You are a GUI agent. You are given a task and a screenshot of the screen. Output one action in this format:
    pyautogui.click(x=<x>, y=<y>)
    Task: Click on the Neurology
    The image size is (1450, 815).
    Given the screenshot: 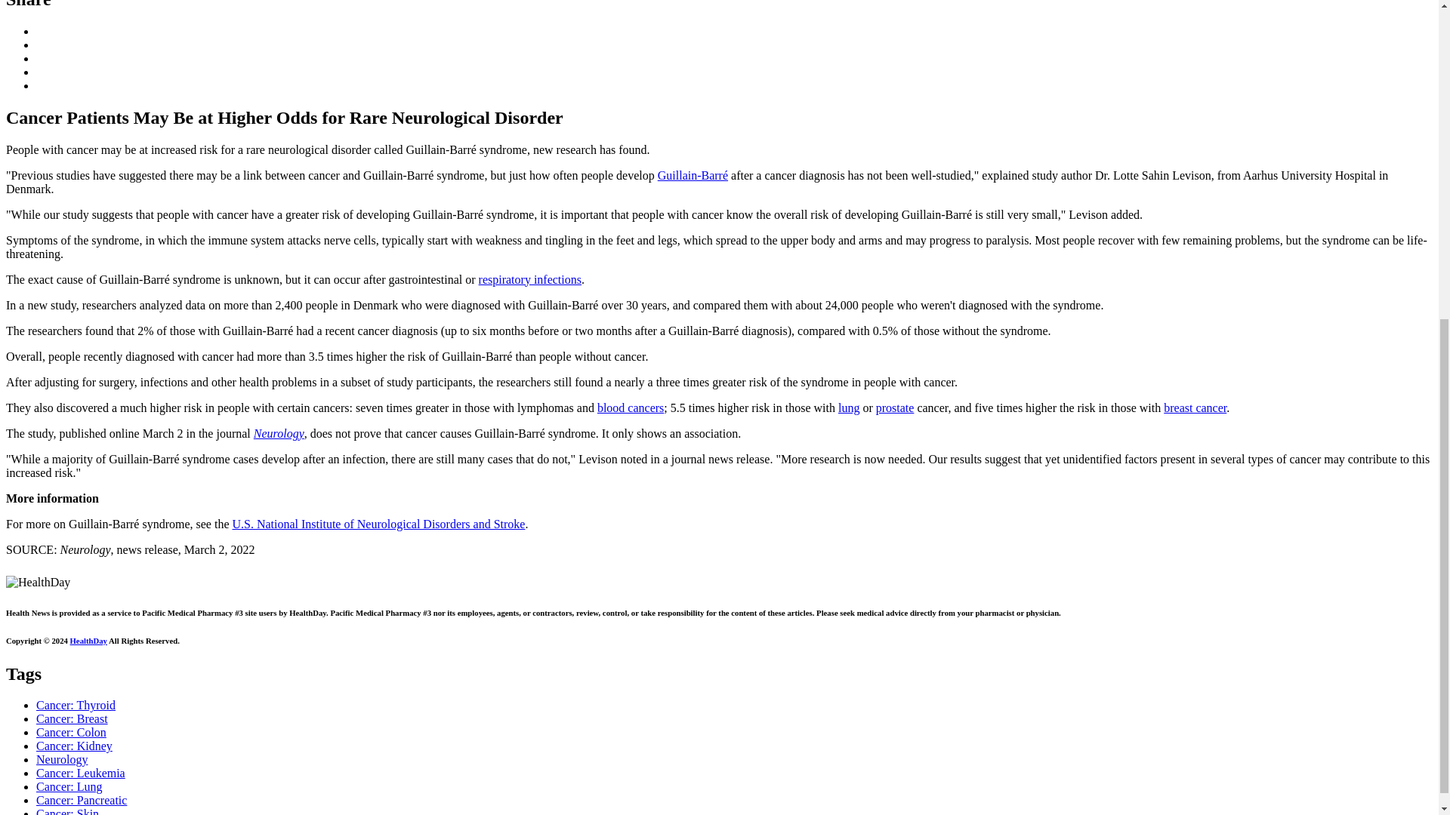 What is the action you would take?
    pyautogui.click(x=279, y=433)
    